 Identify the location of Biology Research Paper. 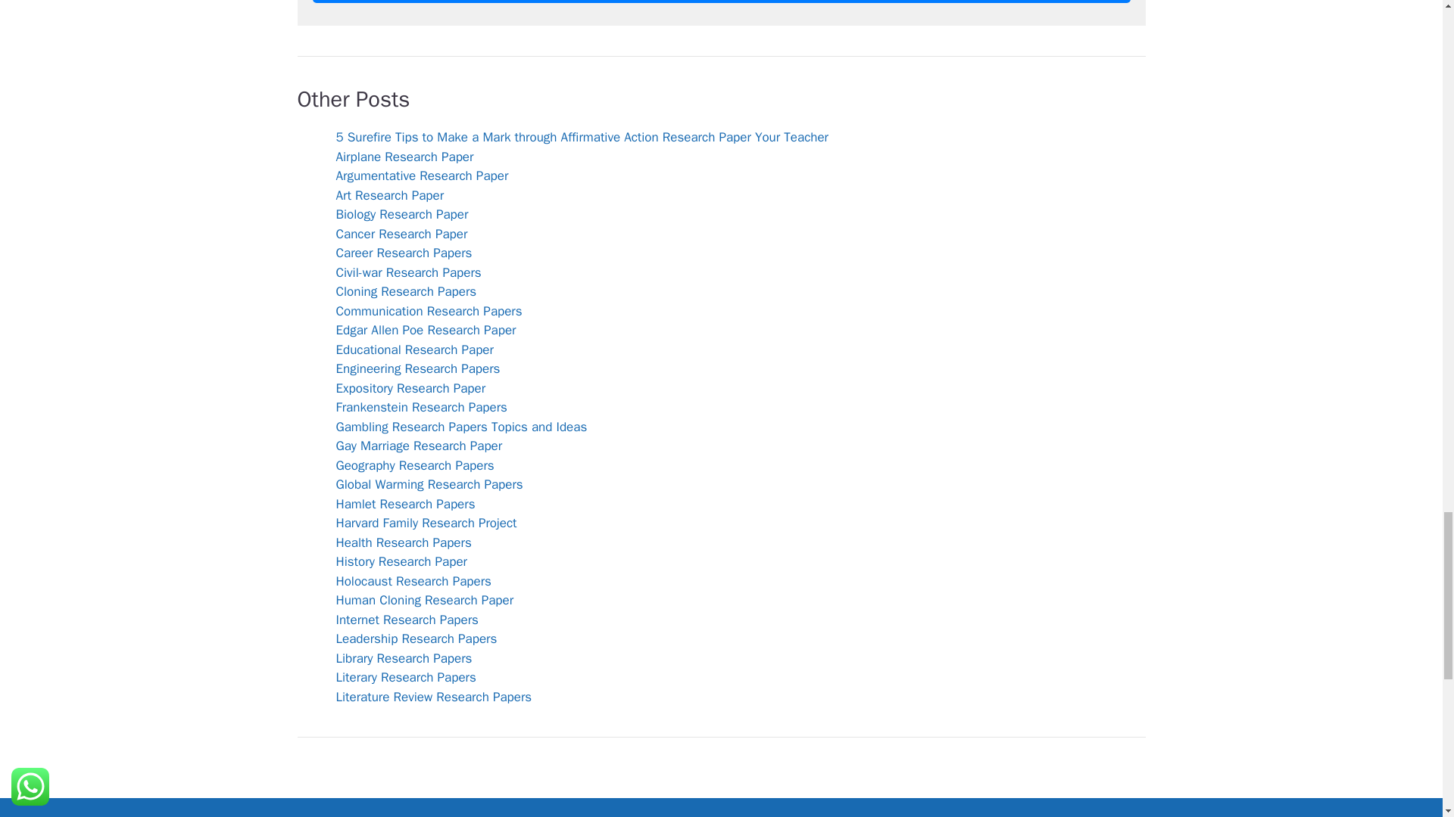
(401, 214).